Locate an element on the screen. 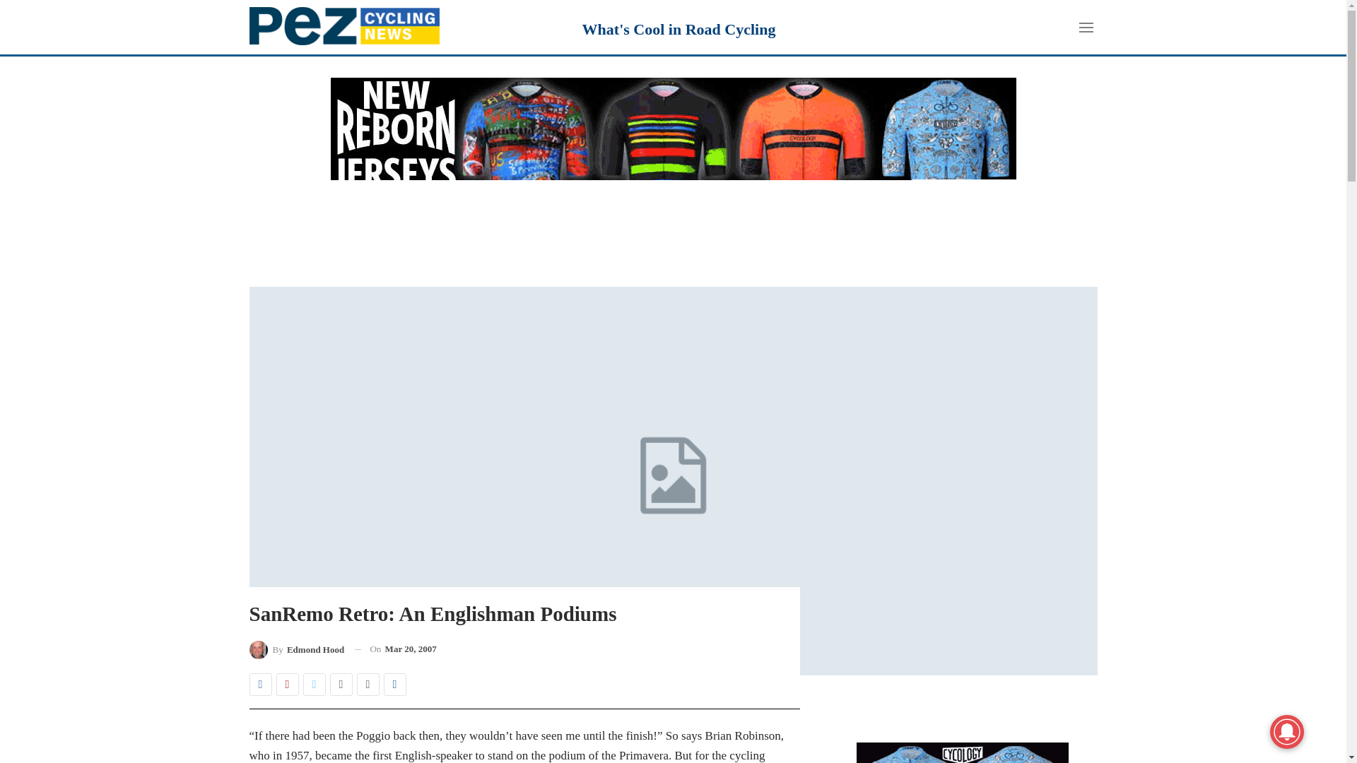  By Edmond Hood is located at coordinates (296, 650).